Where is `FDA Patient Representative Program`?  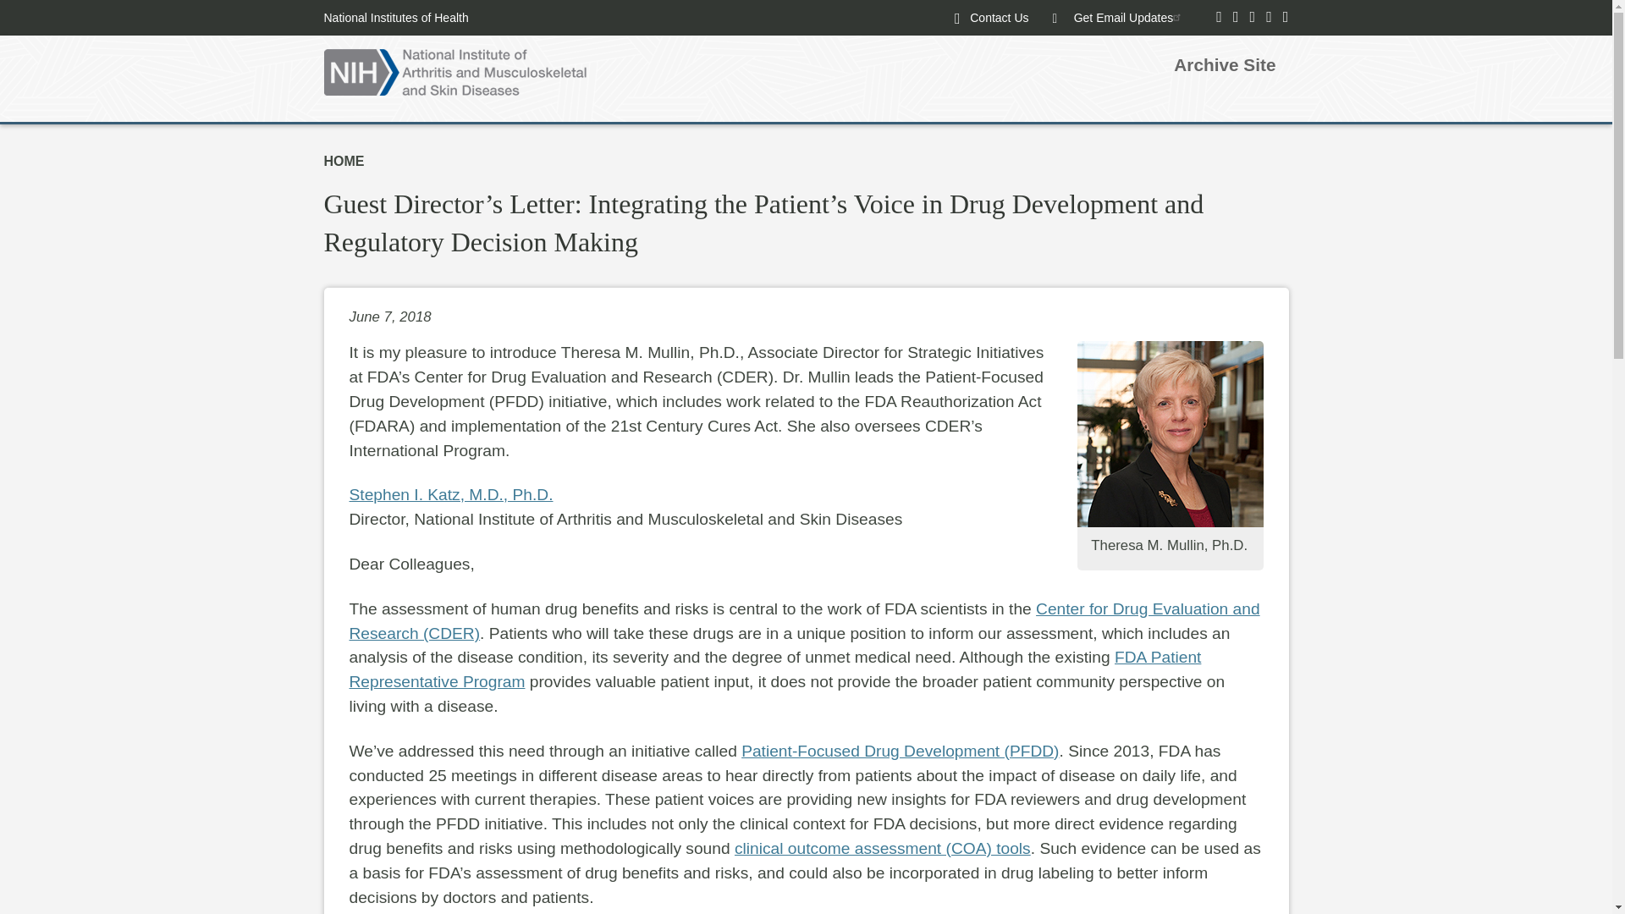
FDA Patient Representative Program is located at coordinates (774, 669).